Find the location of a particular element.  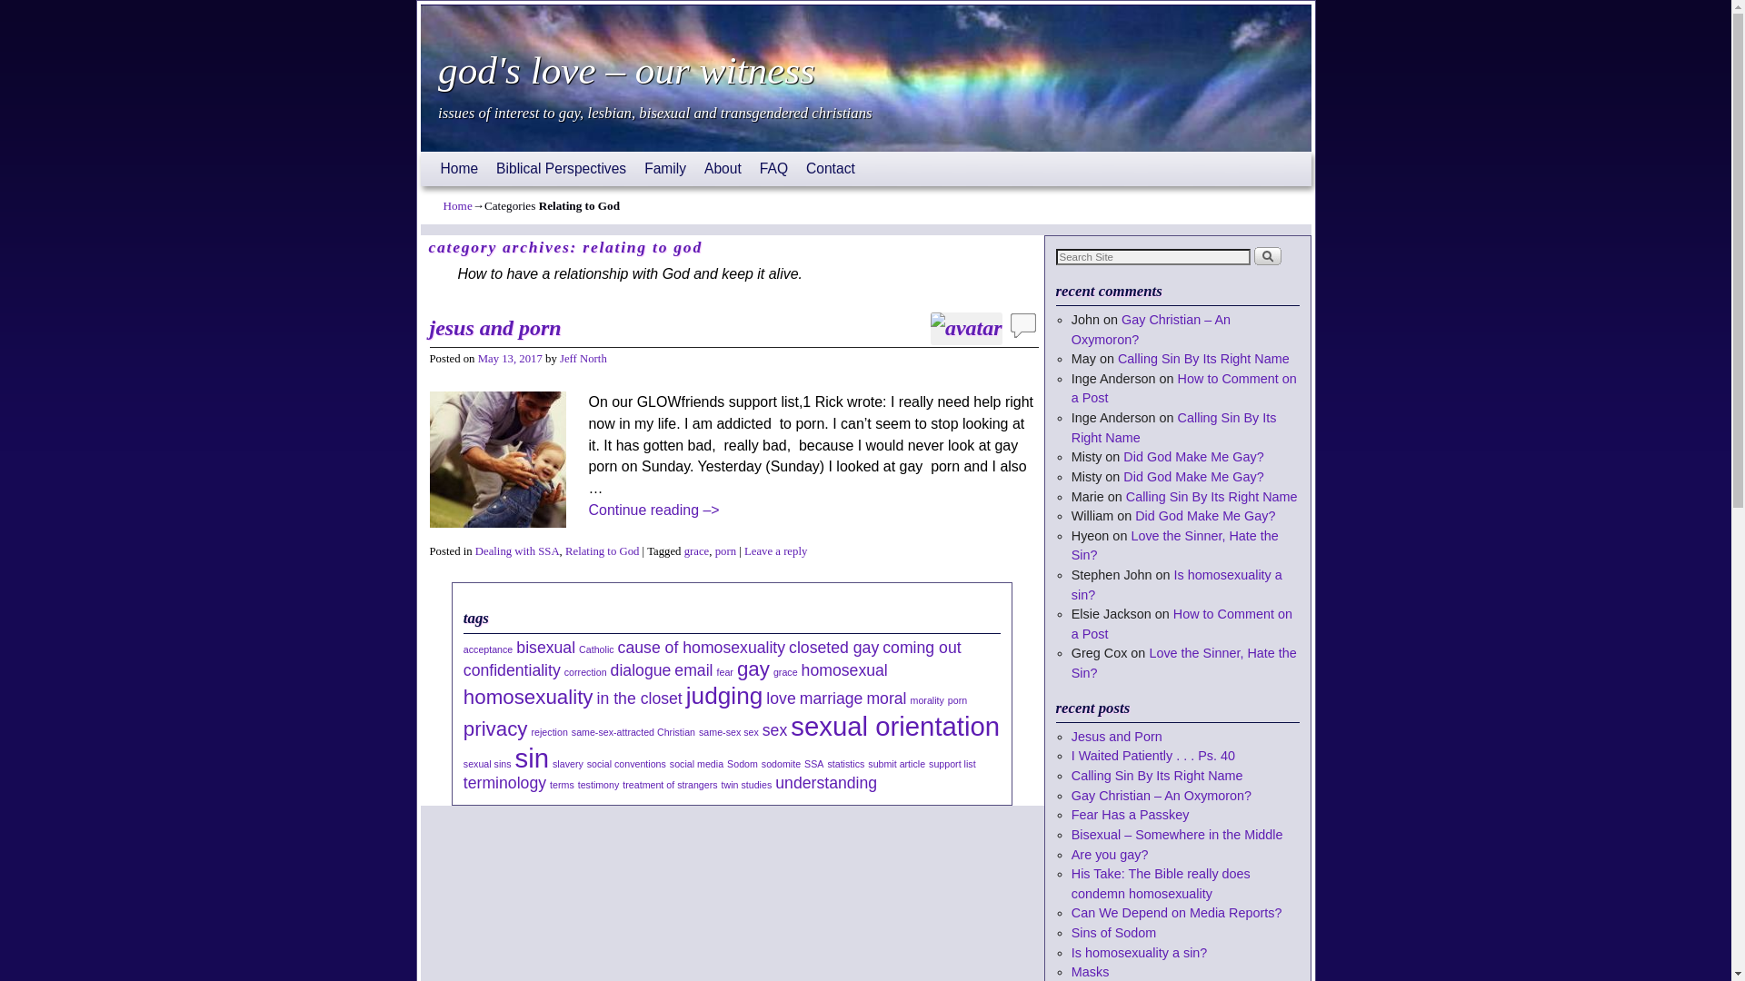

privacy is located at coordinates (496, 728).